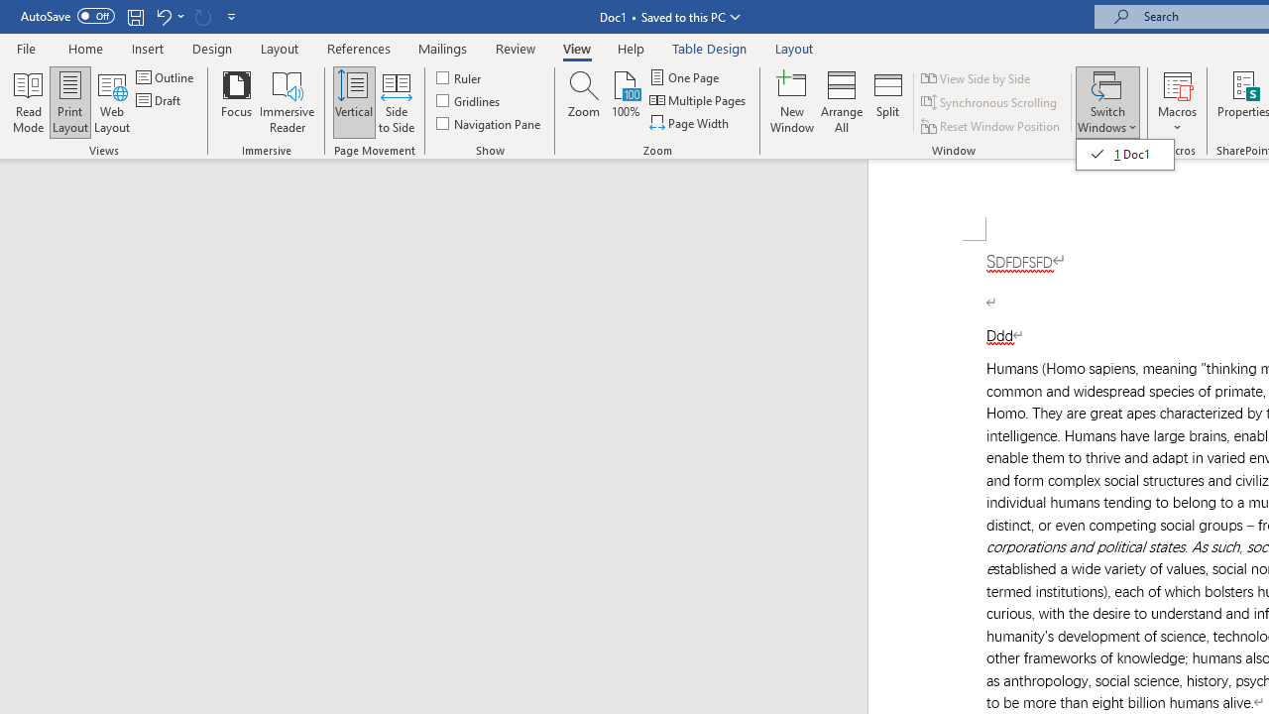 The image size is (1269, 714). I want to click on AutoSave, so click(67, 16).